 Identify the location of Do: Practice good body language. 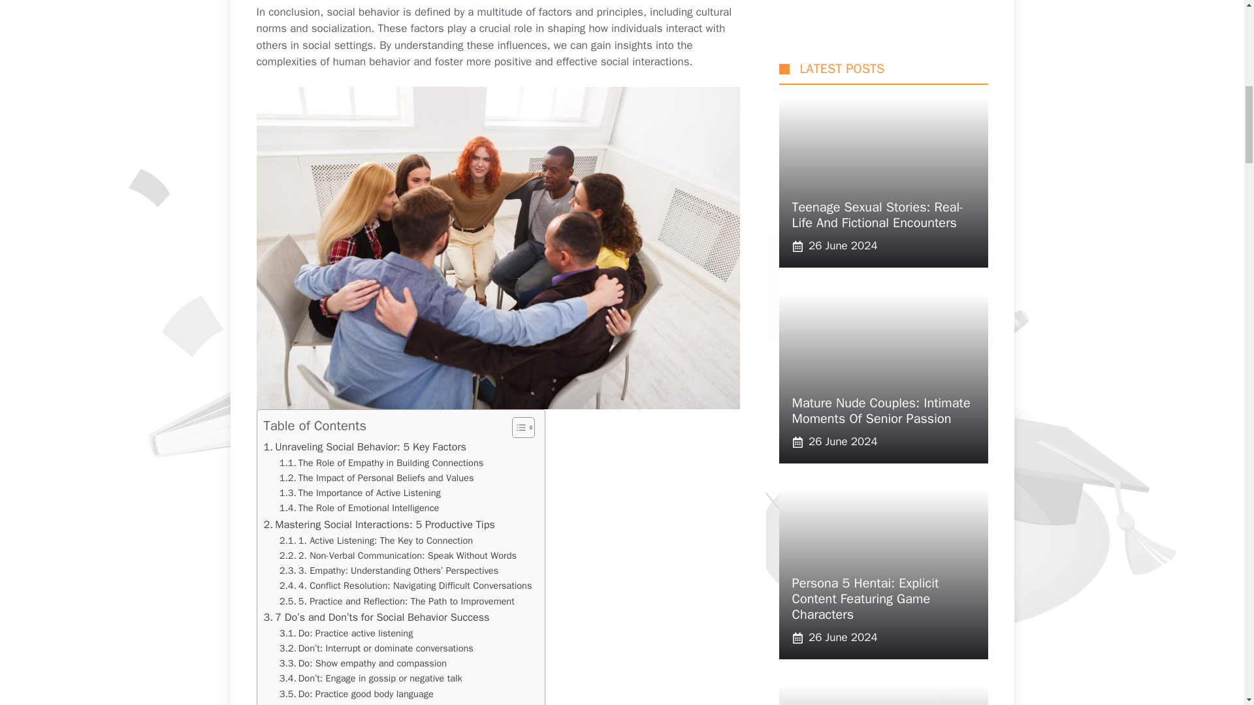
(357, 693).